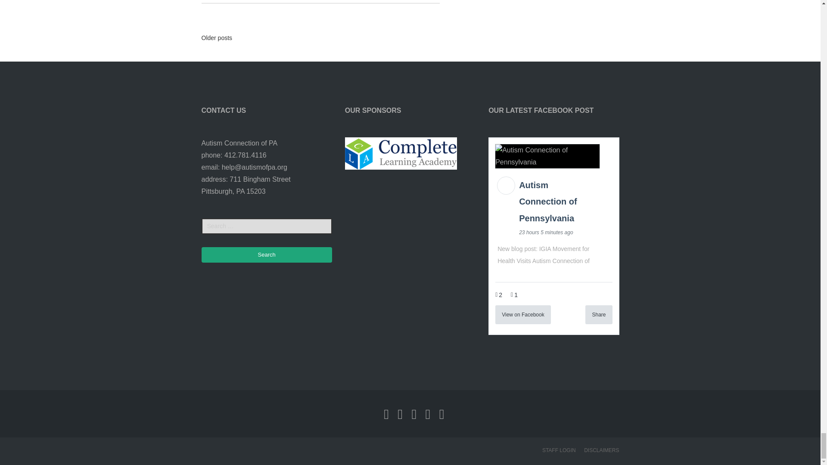  What do you see at coordinates (267, 255) in the screenshot?
I see `Search` at bounding box center [267, 255].